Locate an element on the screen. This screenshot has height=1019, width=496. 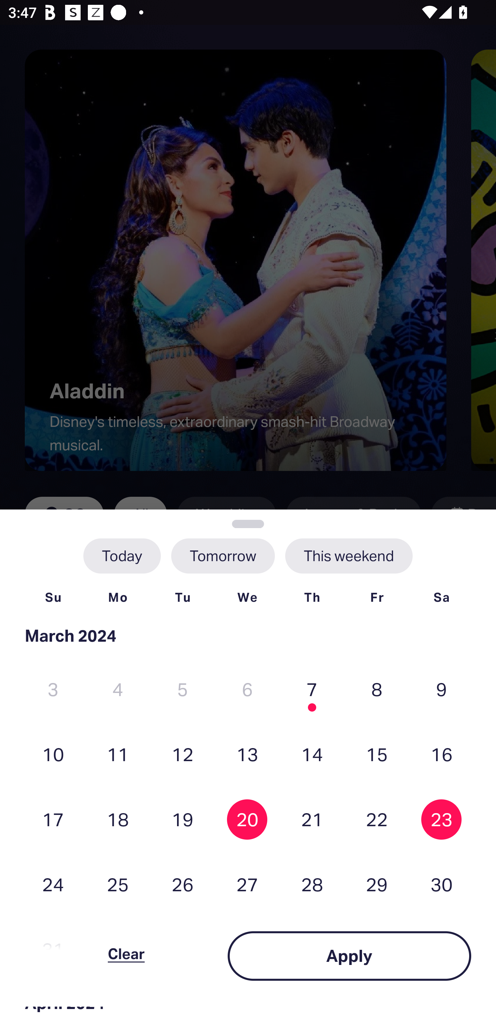
4 is located at coordinates (118, 689).